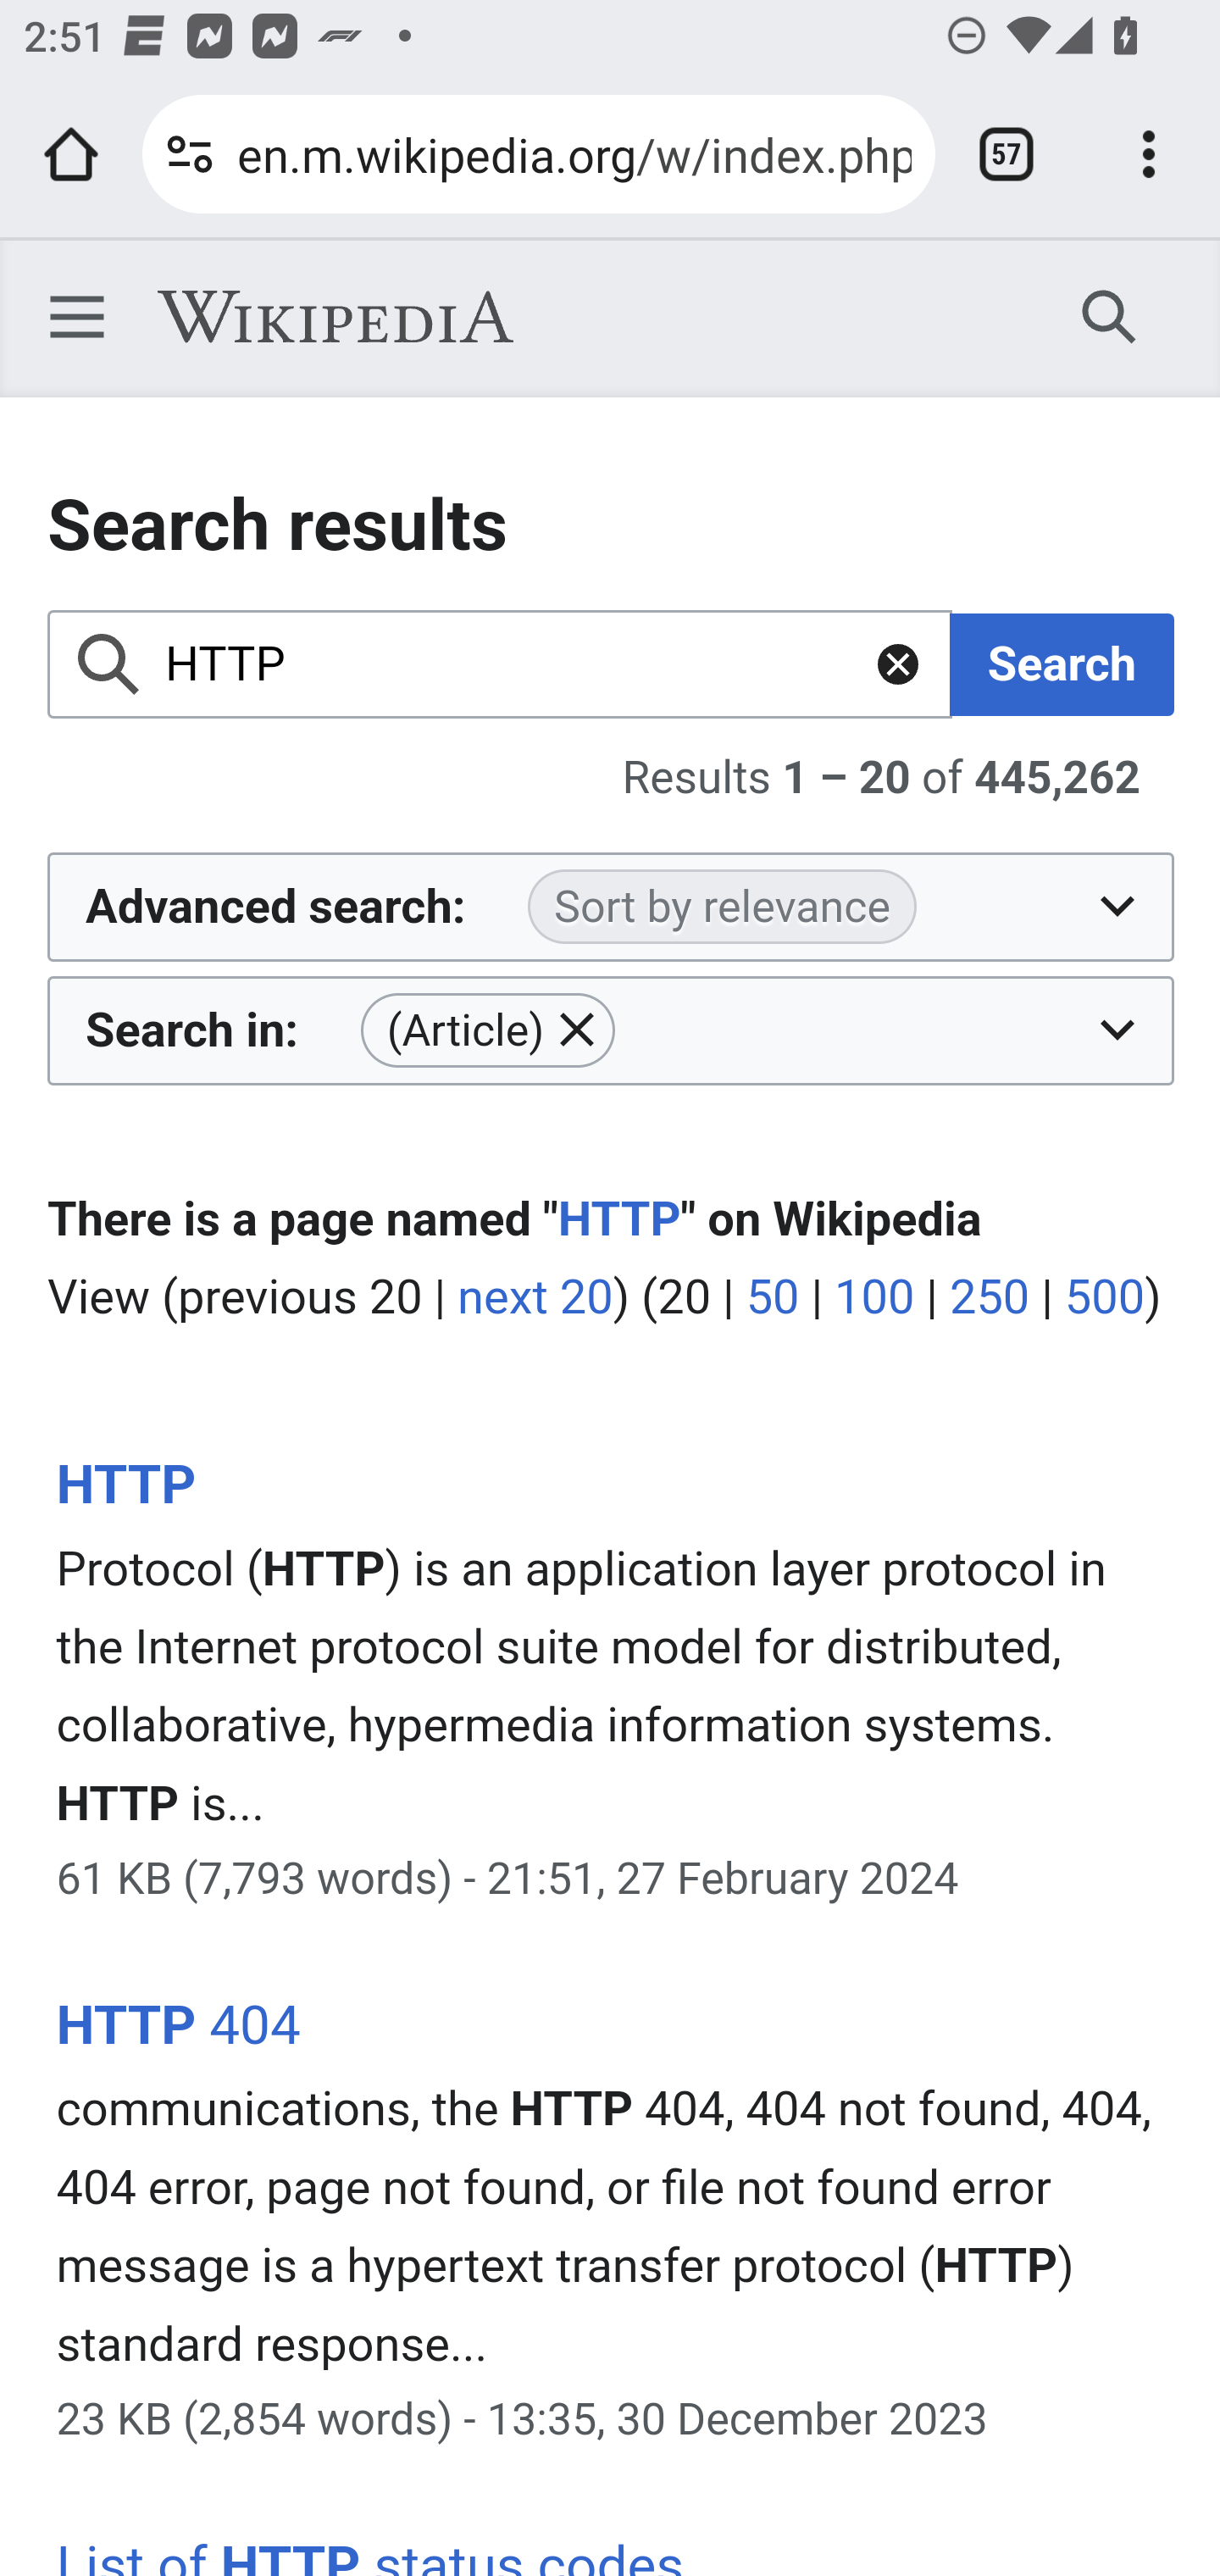 This screenshot has width=1220, height=2576. What do you see at coordinates (874, 1299) in the screenshot?
I see `100` at bounding box center [874, 1299].